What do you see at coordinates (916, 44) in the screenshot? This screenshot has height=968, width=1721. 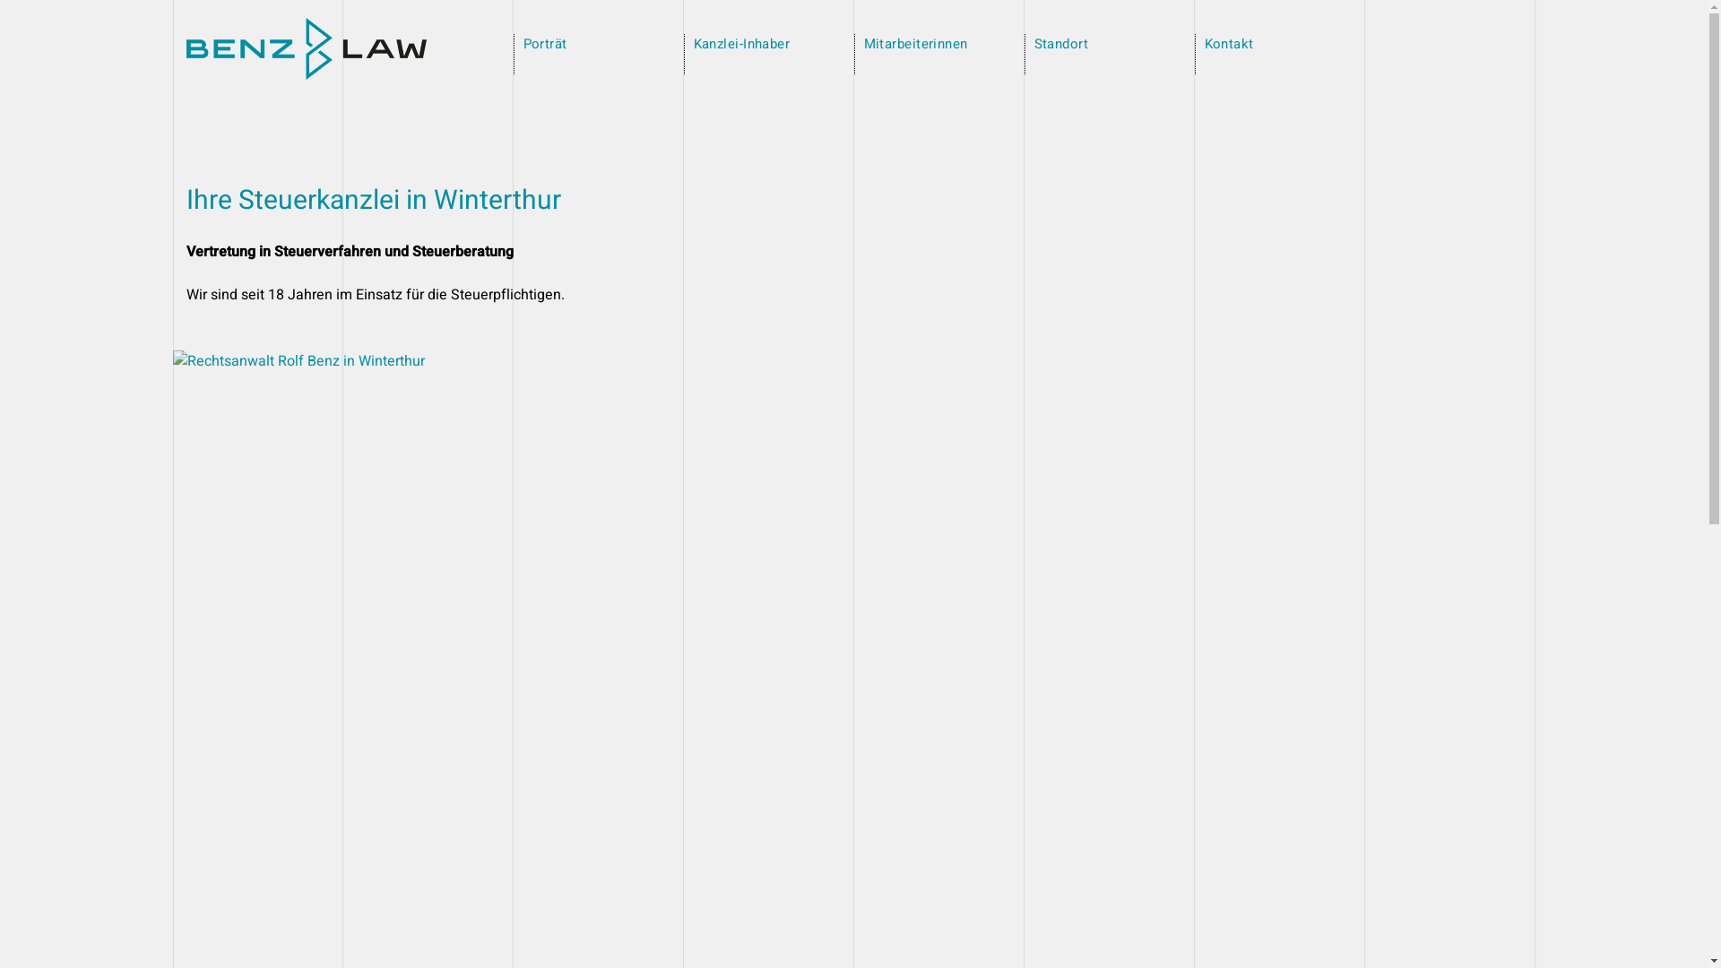 I see `Mitarbeiterinnen` at bounding box center [916, 44].